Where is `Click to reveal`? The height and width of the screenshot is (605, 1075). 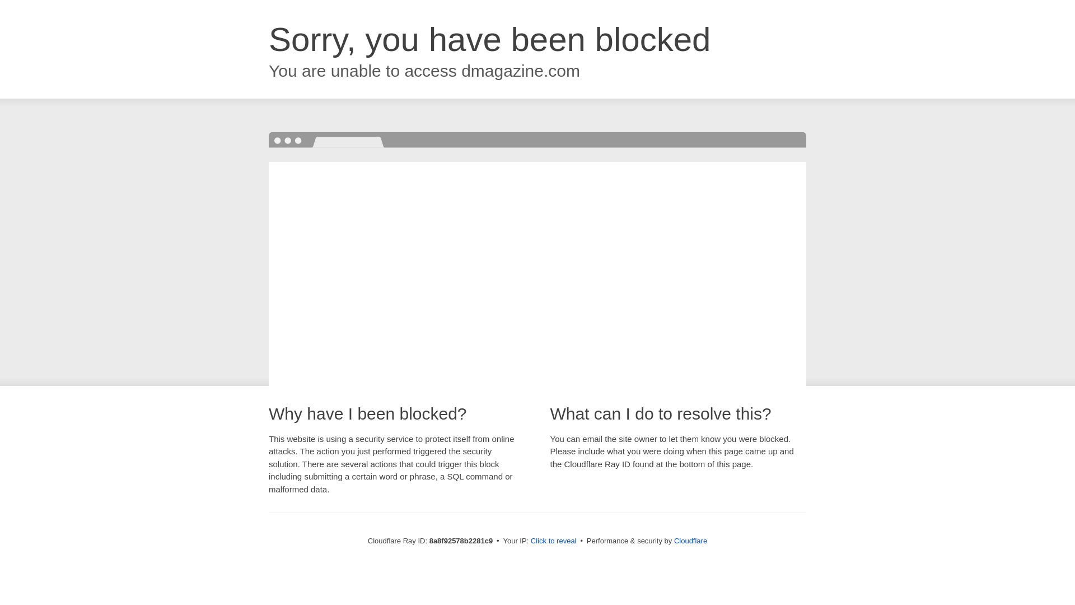 Click to reveal is located at coordinates (553, 541).